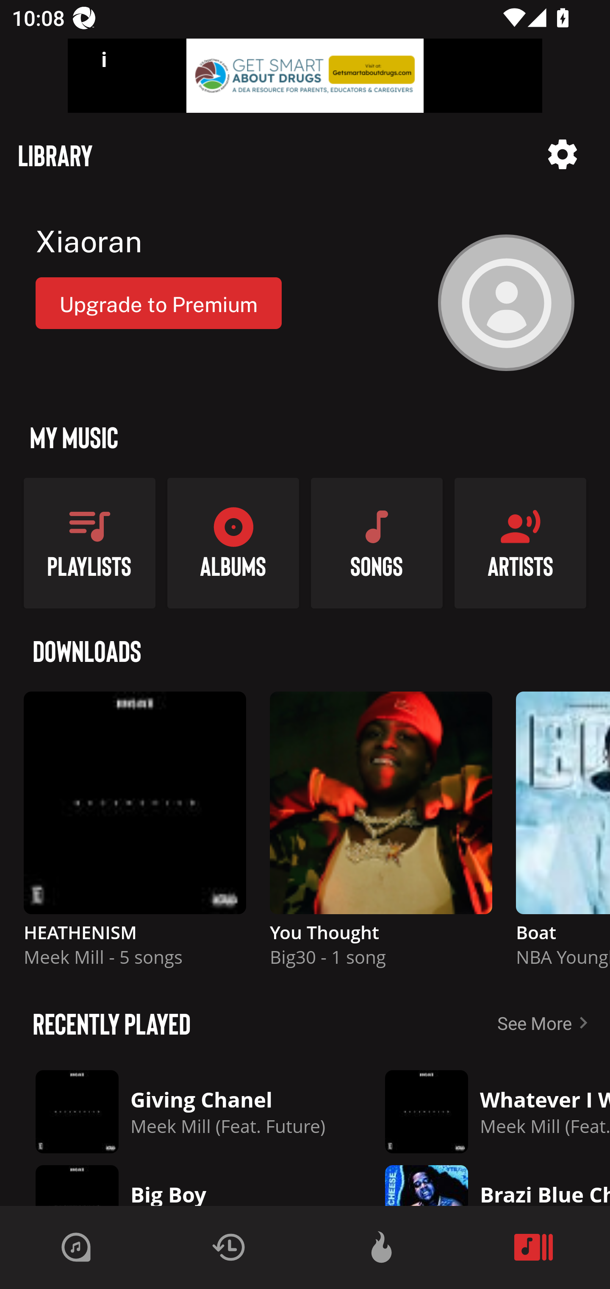 The width and height of the screenshot is (610, 1289). What do you see at coordinates (233, 543) in the screenshot?
I see `Albums` at bounding box center [233, 543].